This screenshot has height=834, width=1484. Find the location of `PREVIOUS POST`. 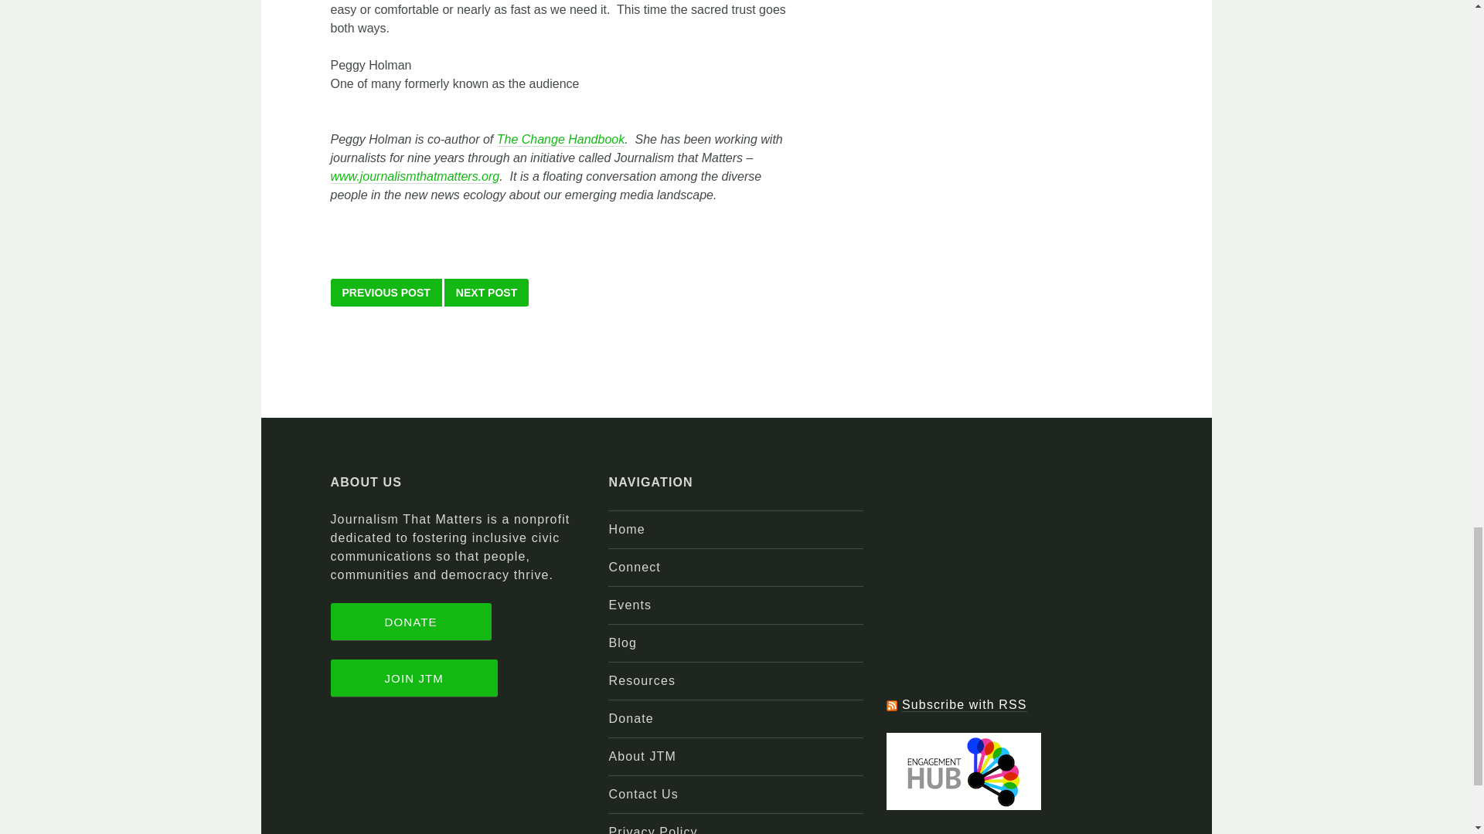

PREVIOUS POST is located at coordinates (386, 292).